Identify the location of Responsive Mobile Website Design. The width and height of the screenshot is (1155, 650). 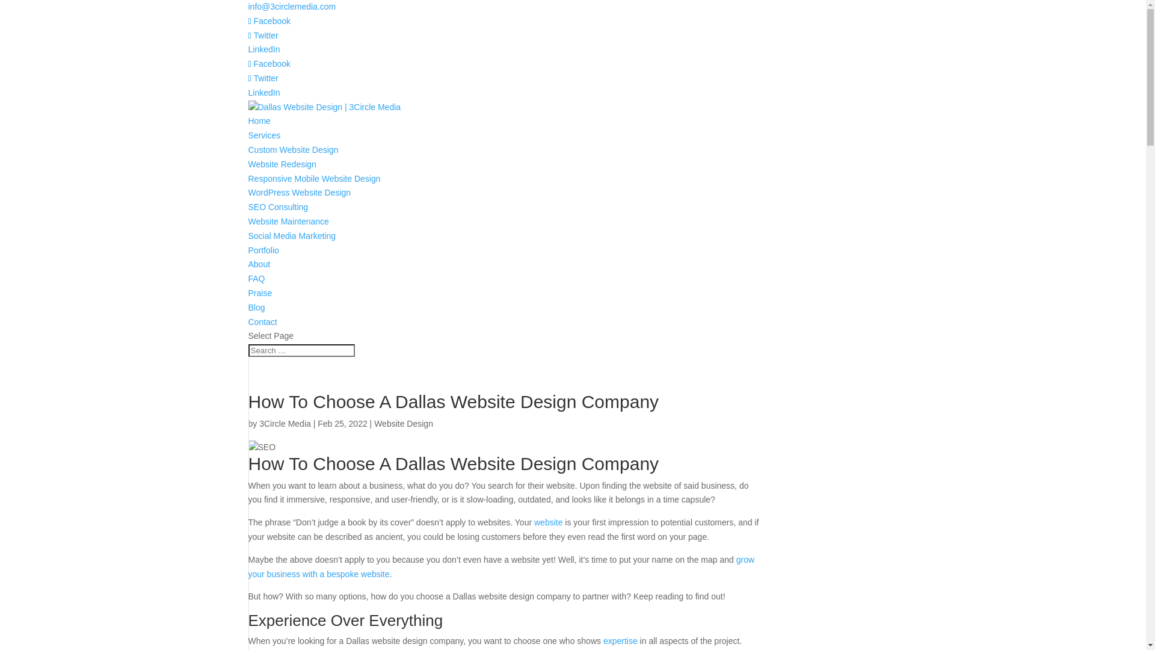
(314, 179).